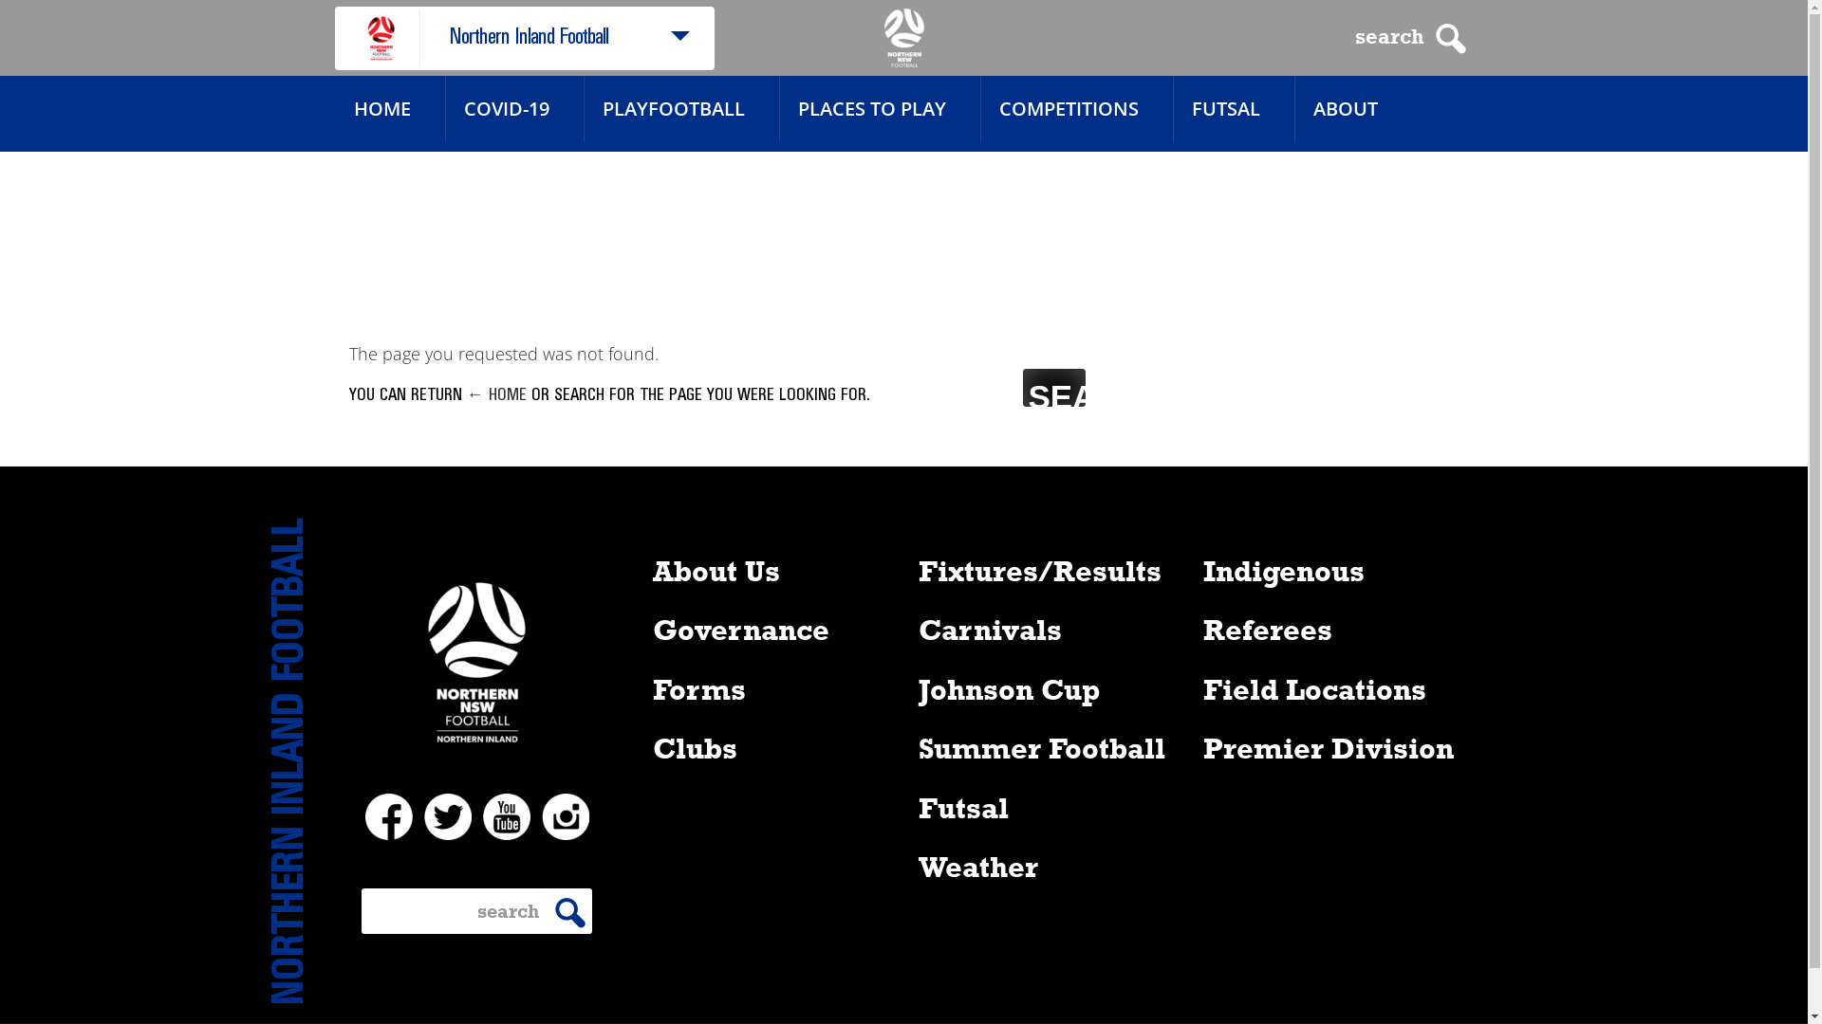 Image resolution: width=1822 pixels, height=1024 pixels. What do you see at coordinates (978, 867) in the screenshot?
I see `Weather` at bounding box center [978, 867].